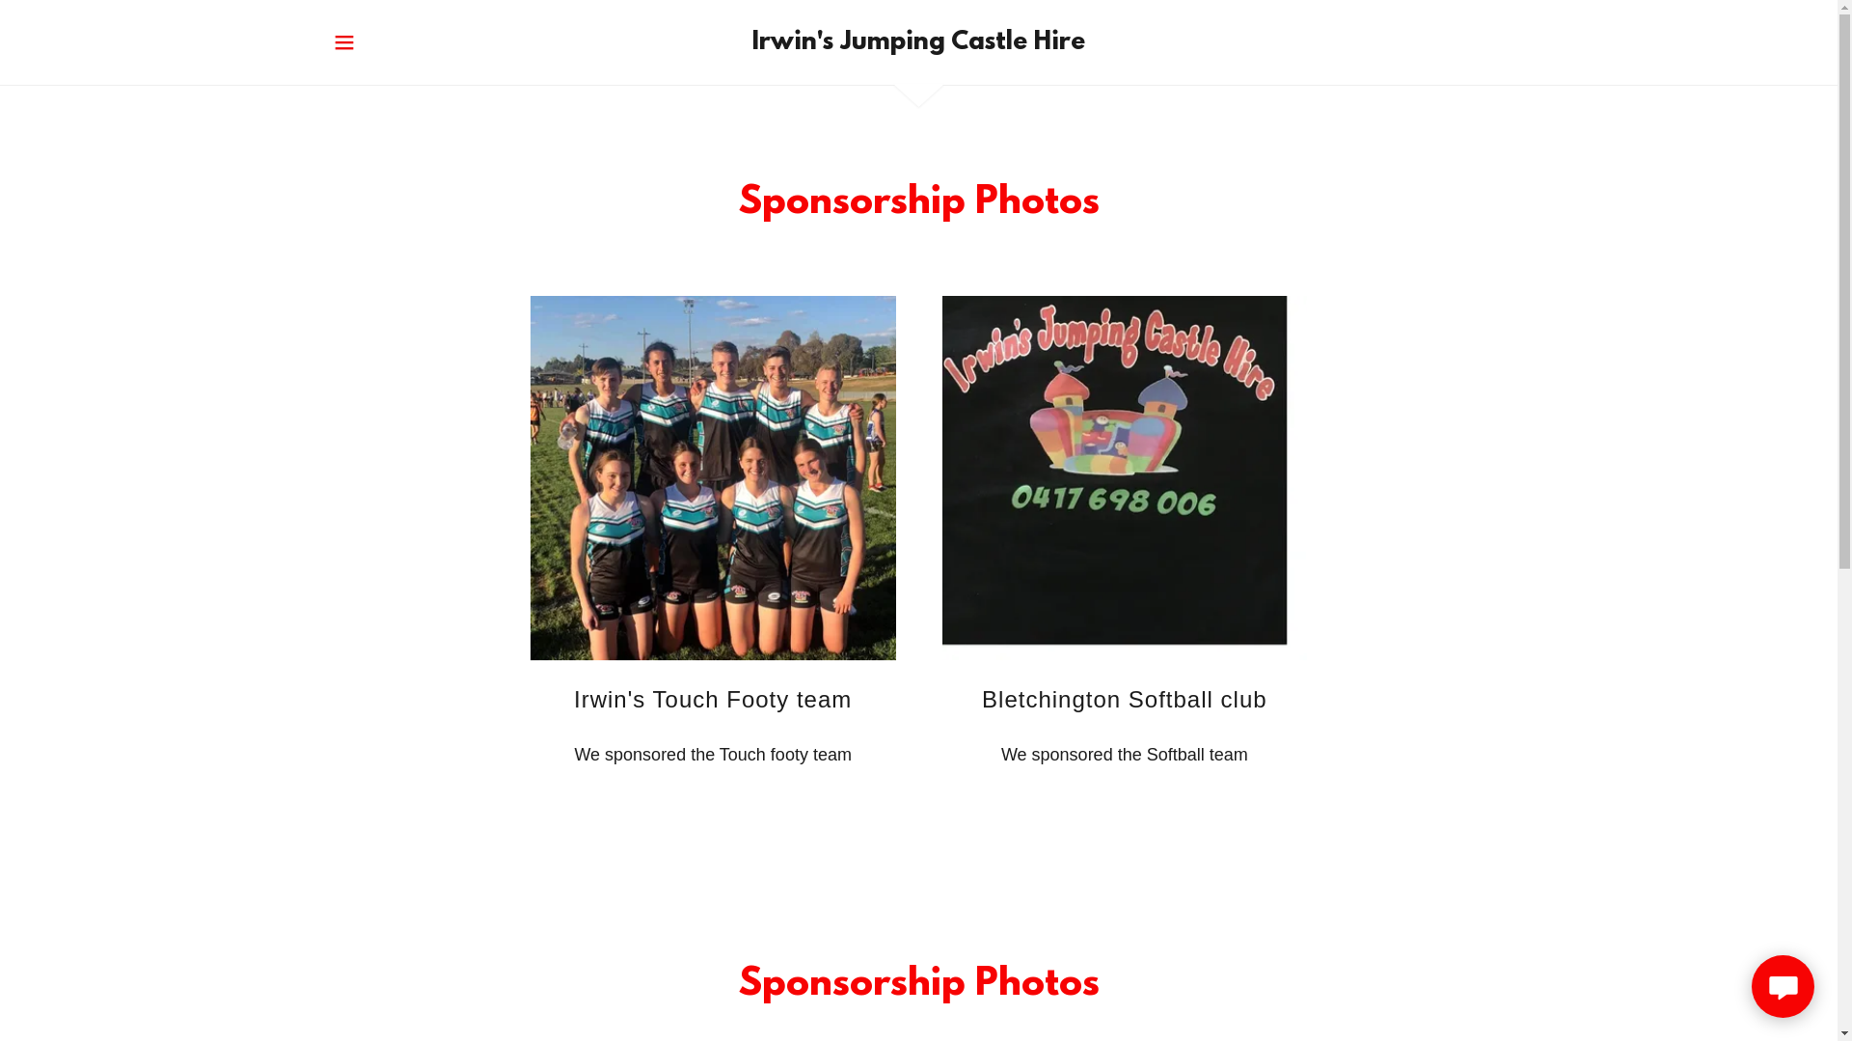  Describe the element at coordinates (918, 43) in the screenshot. I see `Irwin's Jumping Castle Hire` at that location.